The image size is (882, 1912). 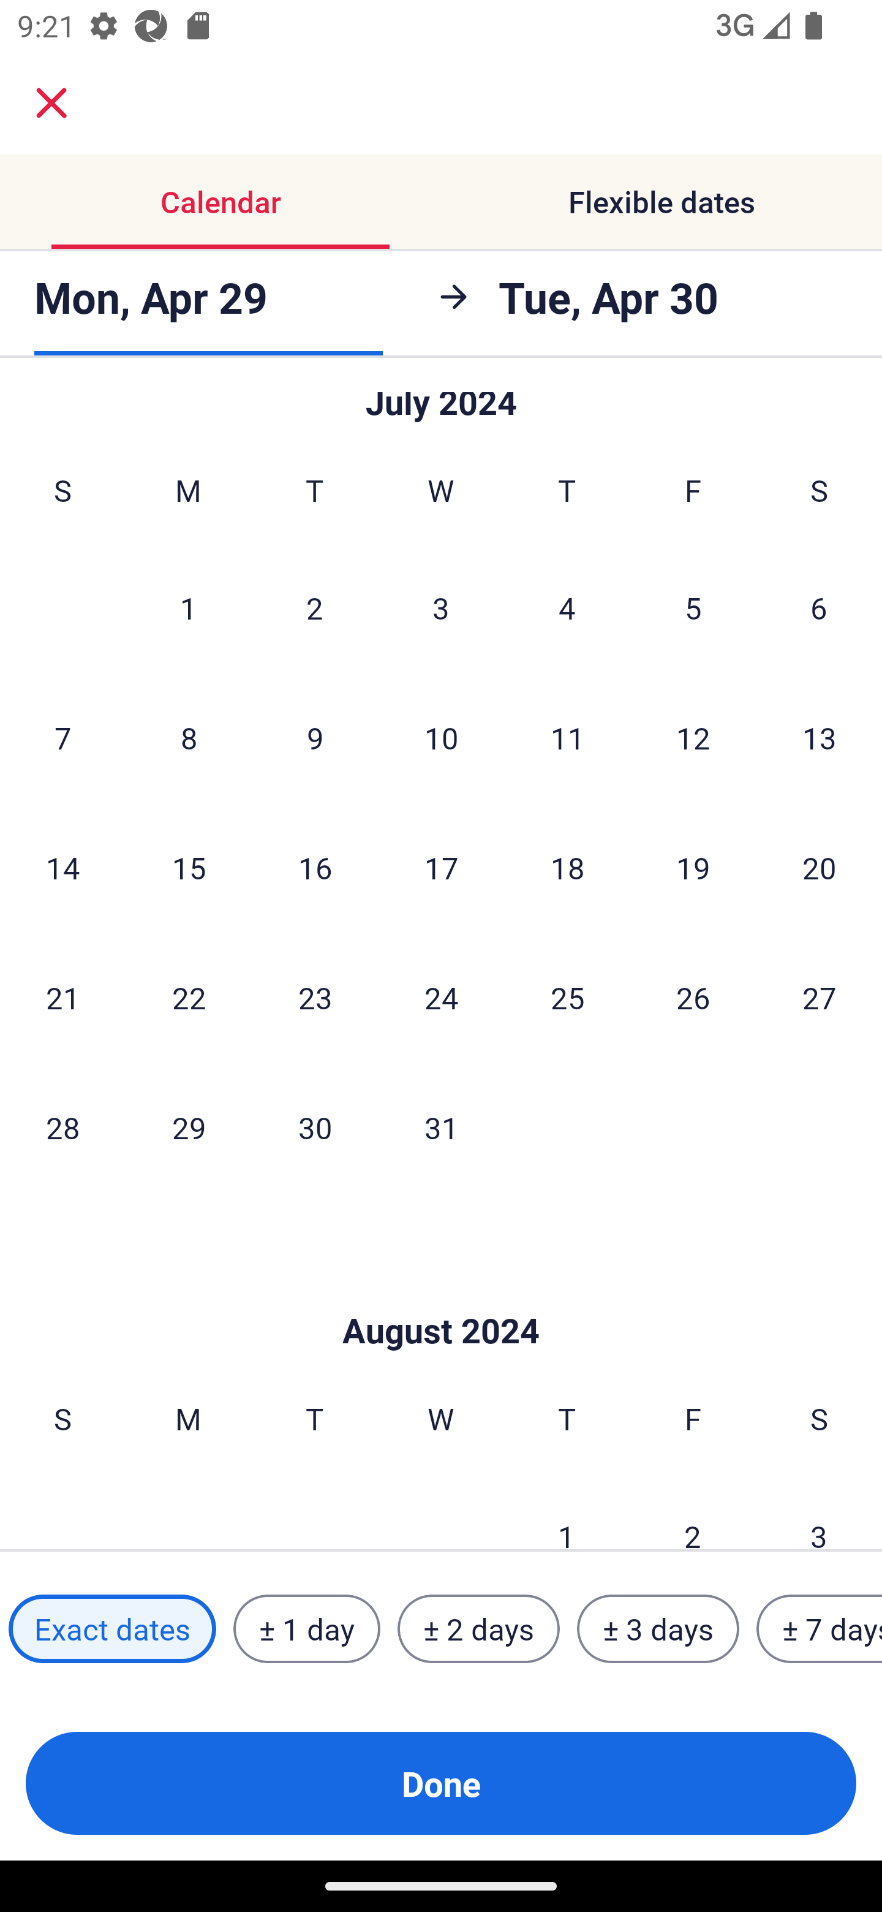 I want to click on 30 Tuesday, July 30, 2024, so click(x=315, y=1126).